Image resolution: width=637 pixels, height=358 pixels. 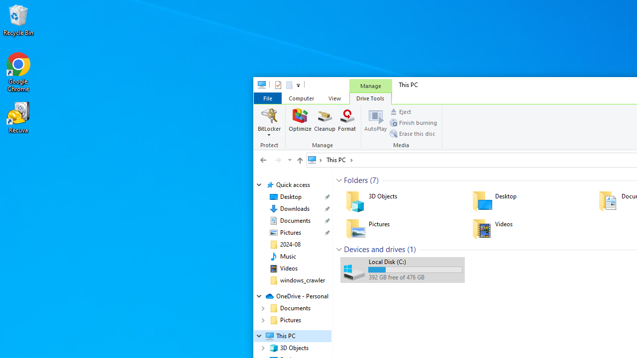 I want to click on File tab, so click(x=267, y=97).